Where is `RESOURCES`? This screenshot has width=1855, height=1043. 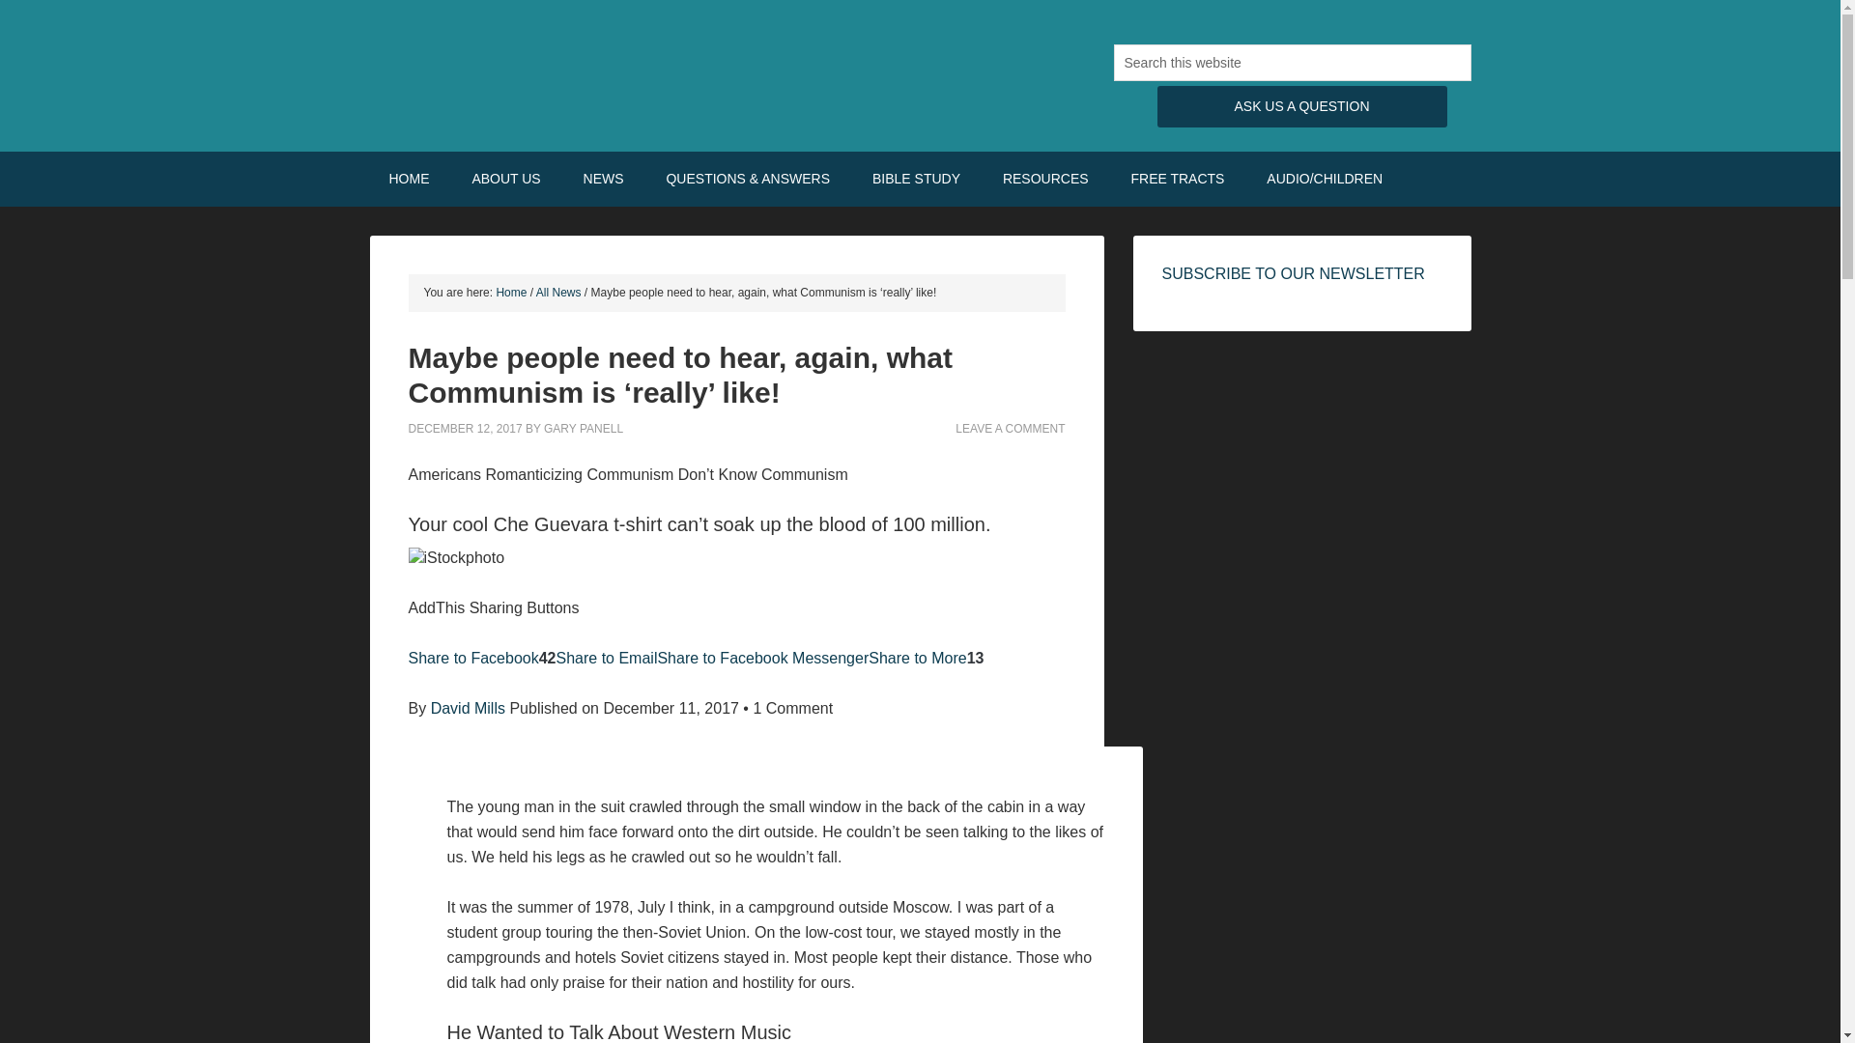
RESOURCES is located at coordinates (1045, 178).